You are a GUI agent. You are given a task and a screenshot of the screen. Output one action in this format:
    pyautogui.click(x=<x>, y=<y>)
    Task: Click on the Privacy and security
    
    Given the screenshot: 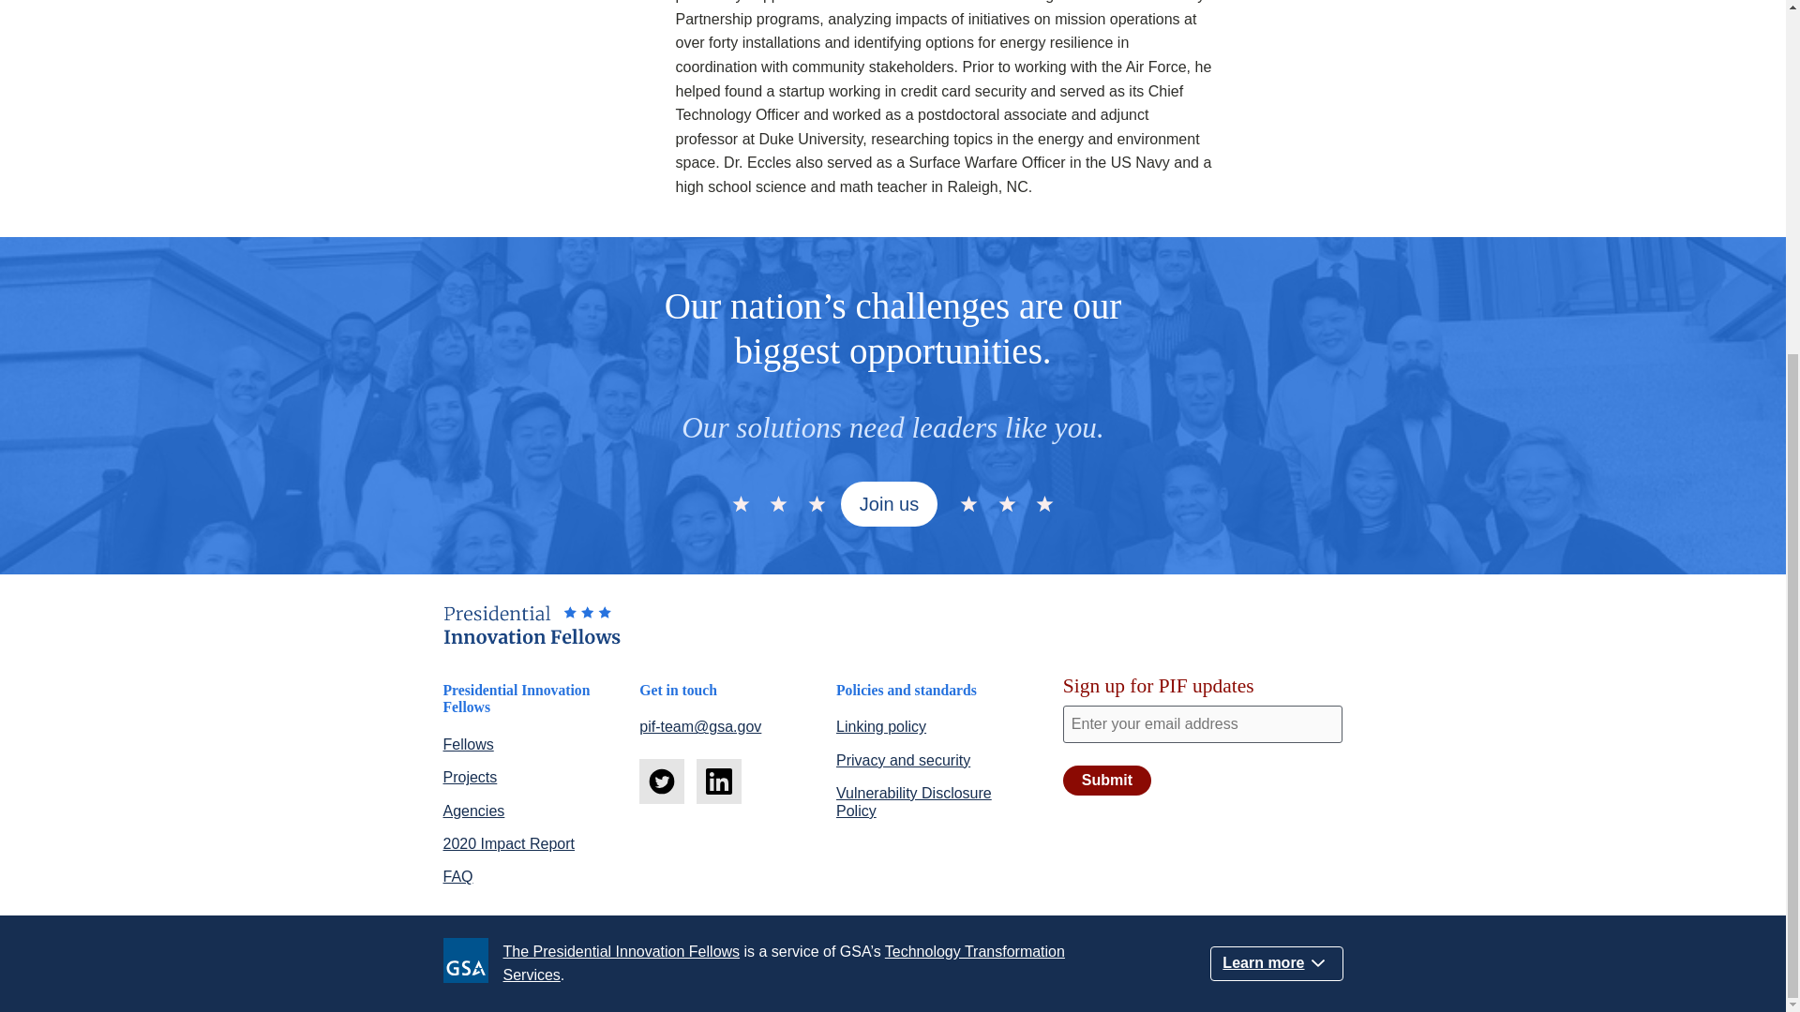 What is the action you would take?
    pyautogui.click(x=903, y=760)
    